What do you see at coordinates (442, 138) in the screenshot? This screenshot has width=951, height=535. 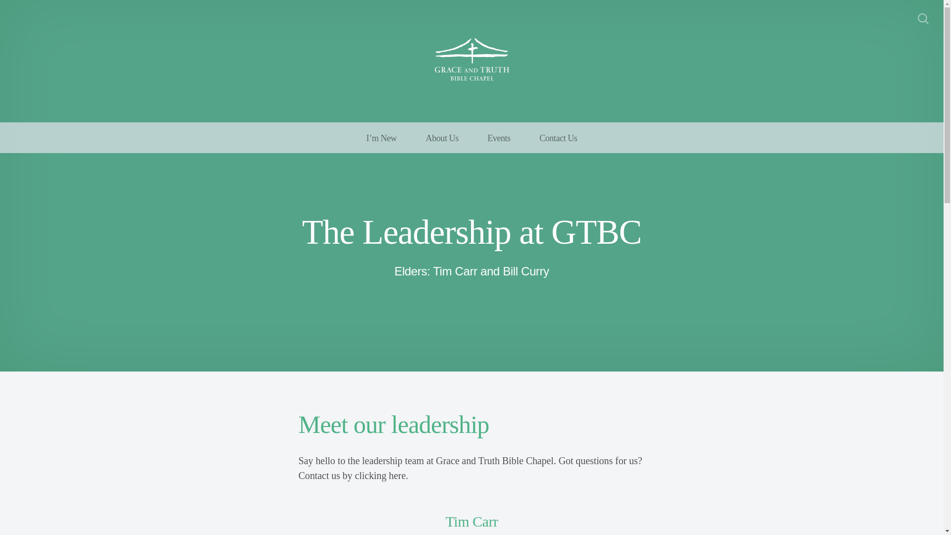 I see `About Us` at bounding box center [442, 138].